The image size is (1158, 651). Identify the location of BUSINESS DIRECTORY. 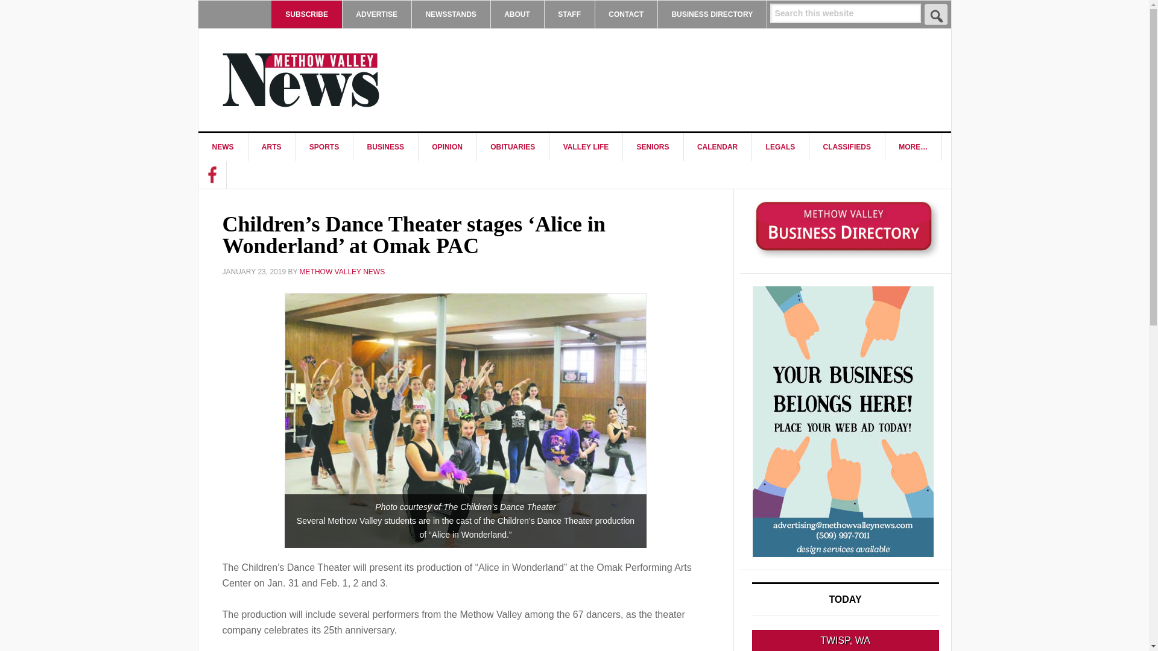
(712, 14).